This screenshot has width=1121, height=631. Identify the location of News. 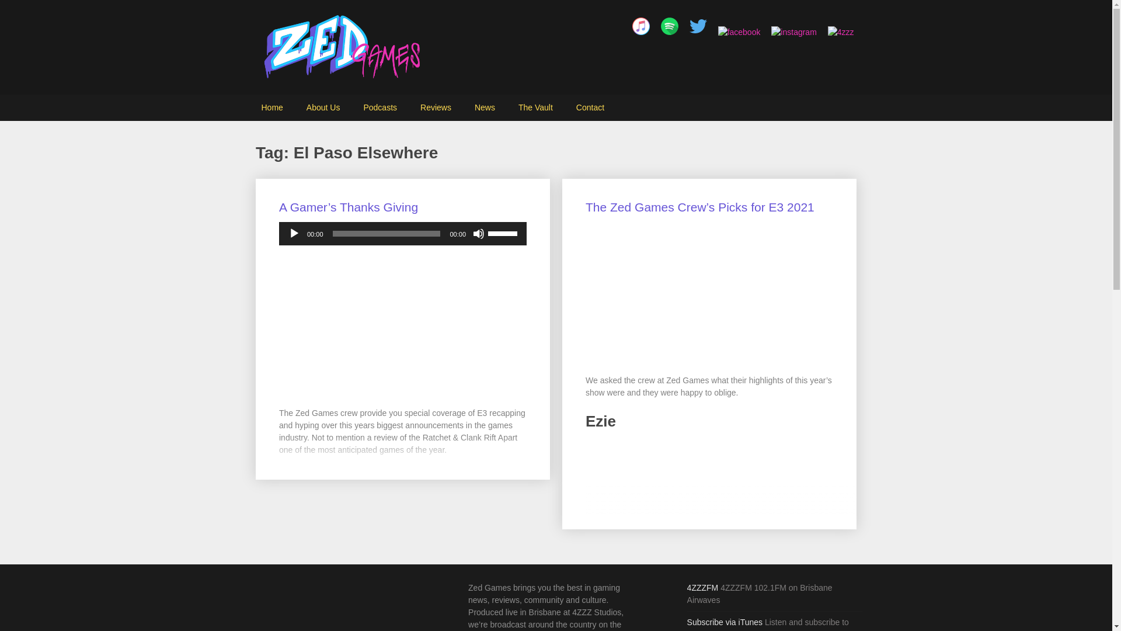
(485, 108).